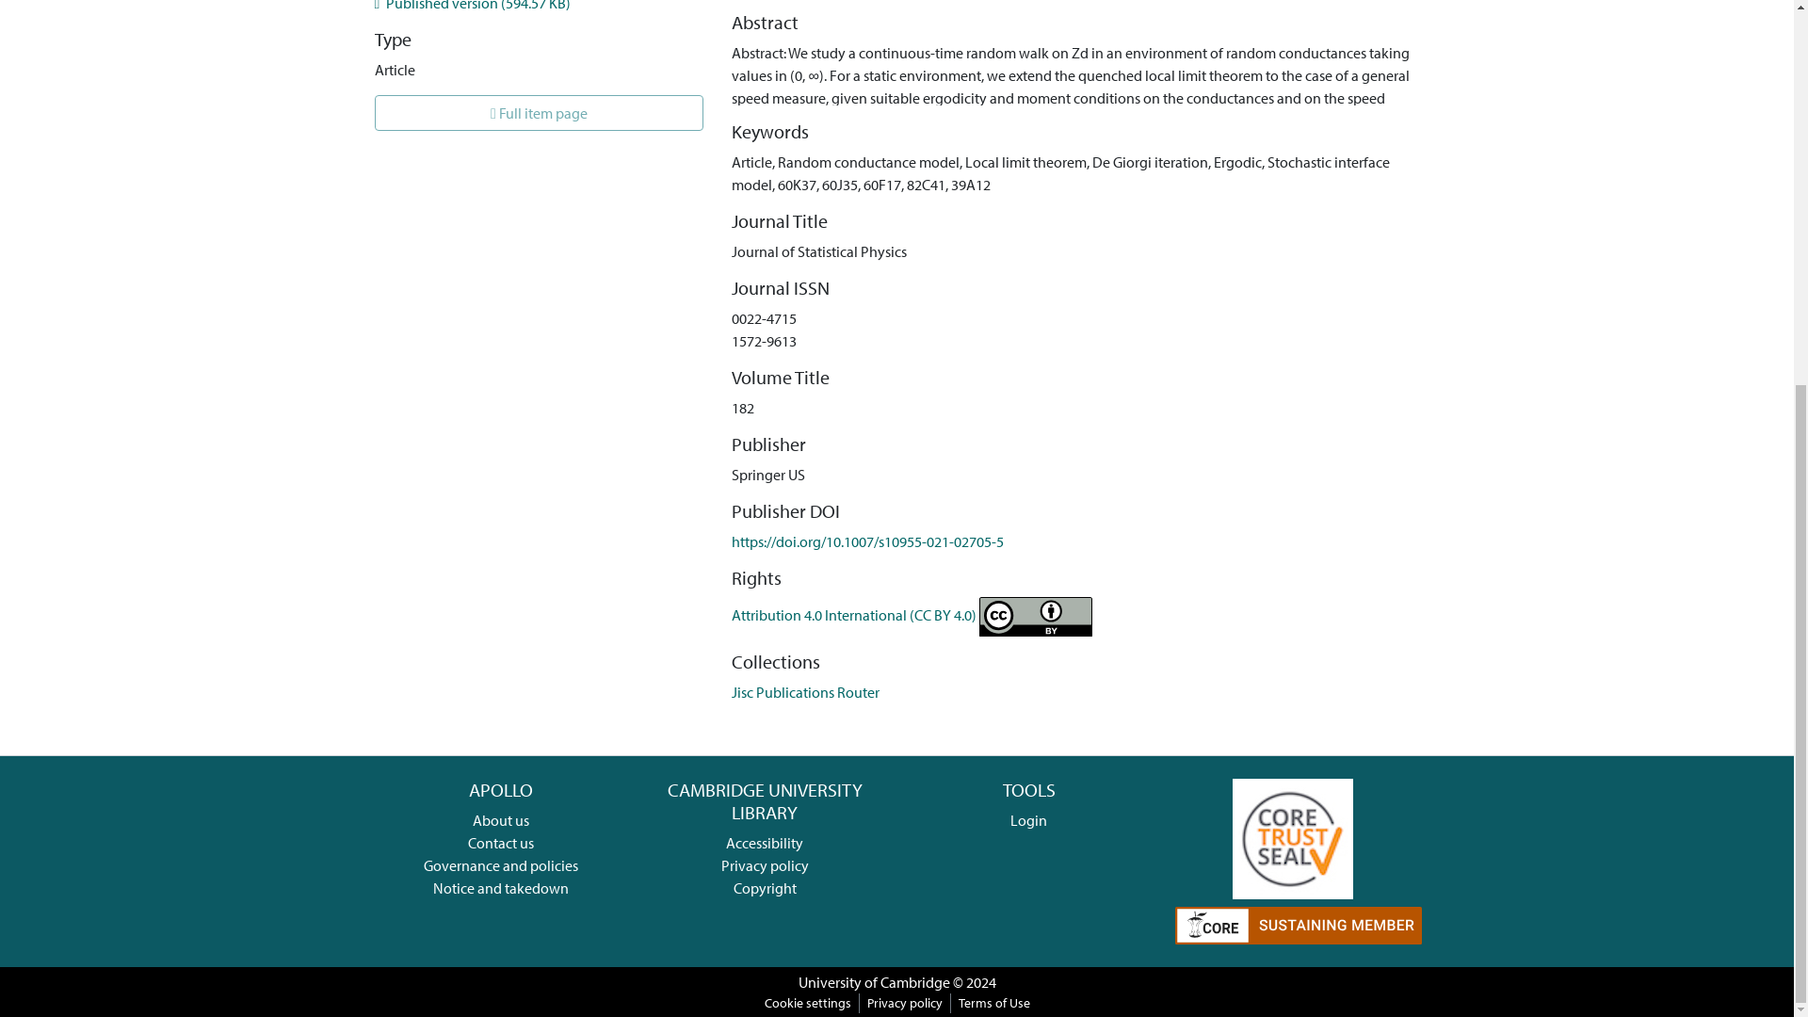 Image resolution: width=1808 pixels, height=1017 pixels. I want to click on Jisc Publications Router, so click(805, 691).